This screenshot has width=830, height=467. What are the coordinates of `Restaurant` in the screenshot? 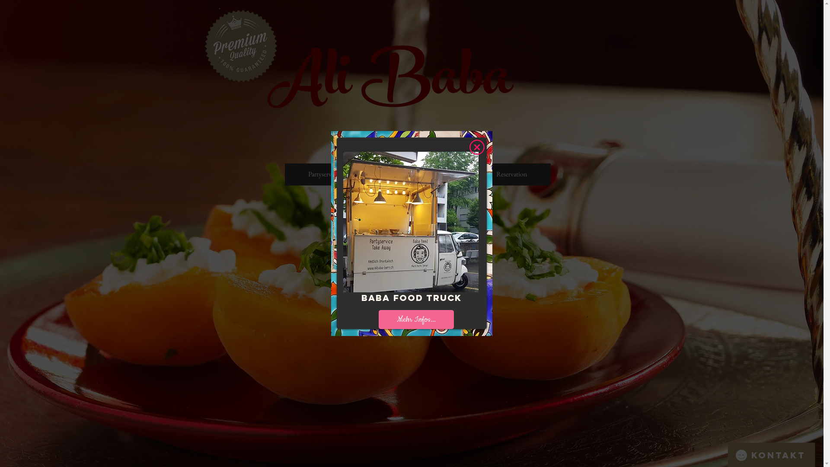 It's located at (412, 175).